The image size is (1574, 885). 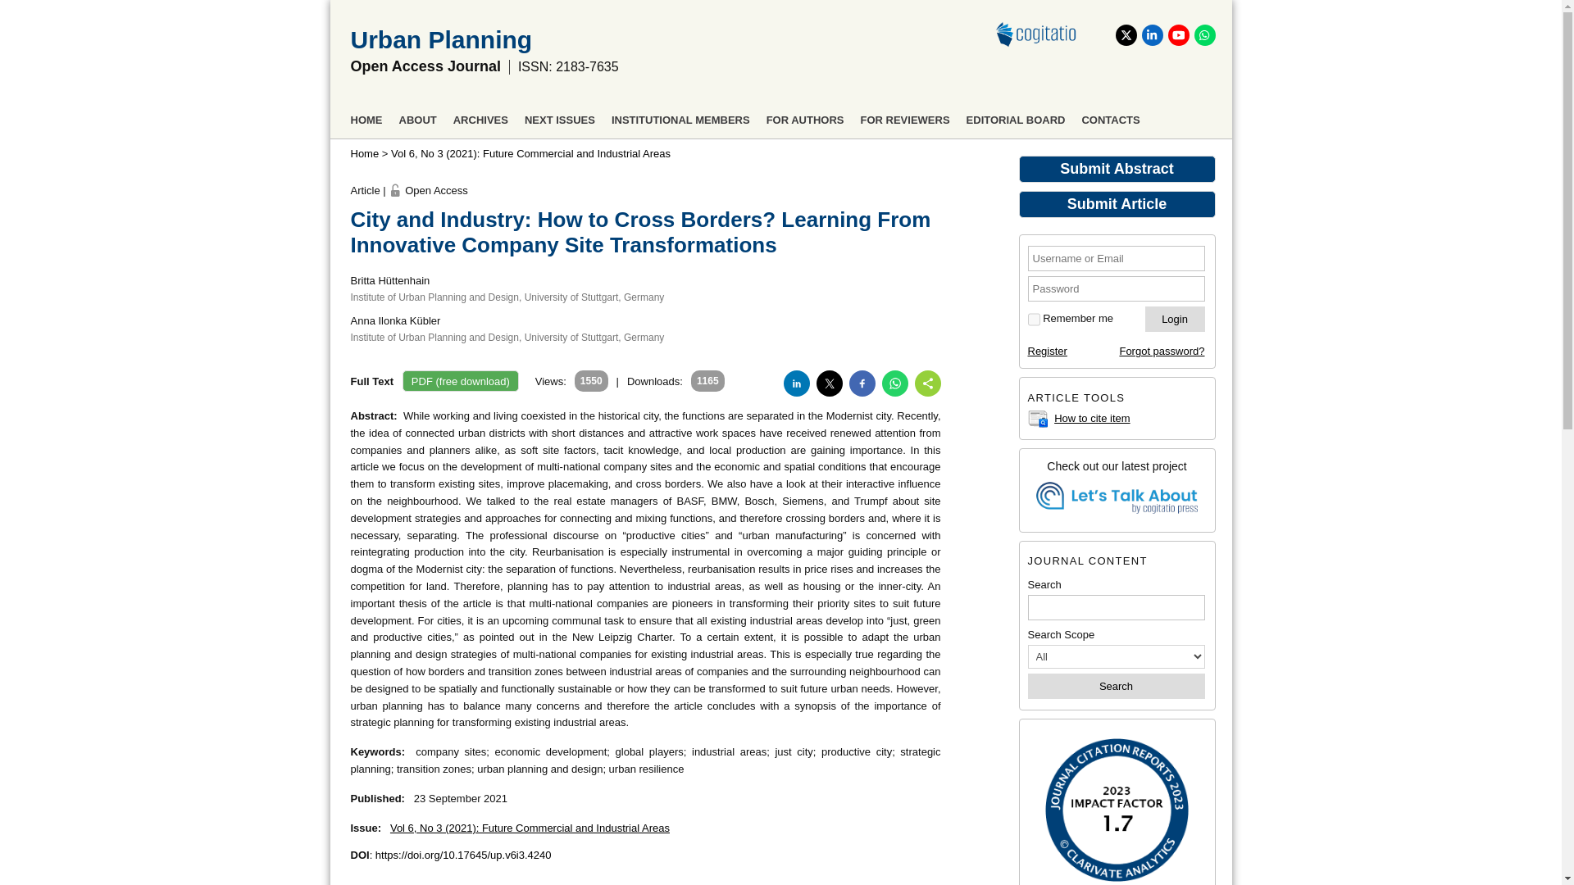 I want to click on Search, so click(x=1117, y=686).